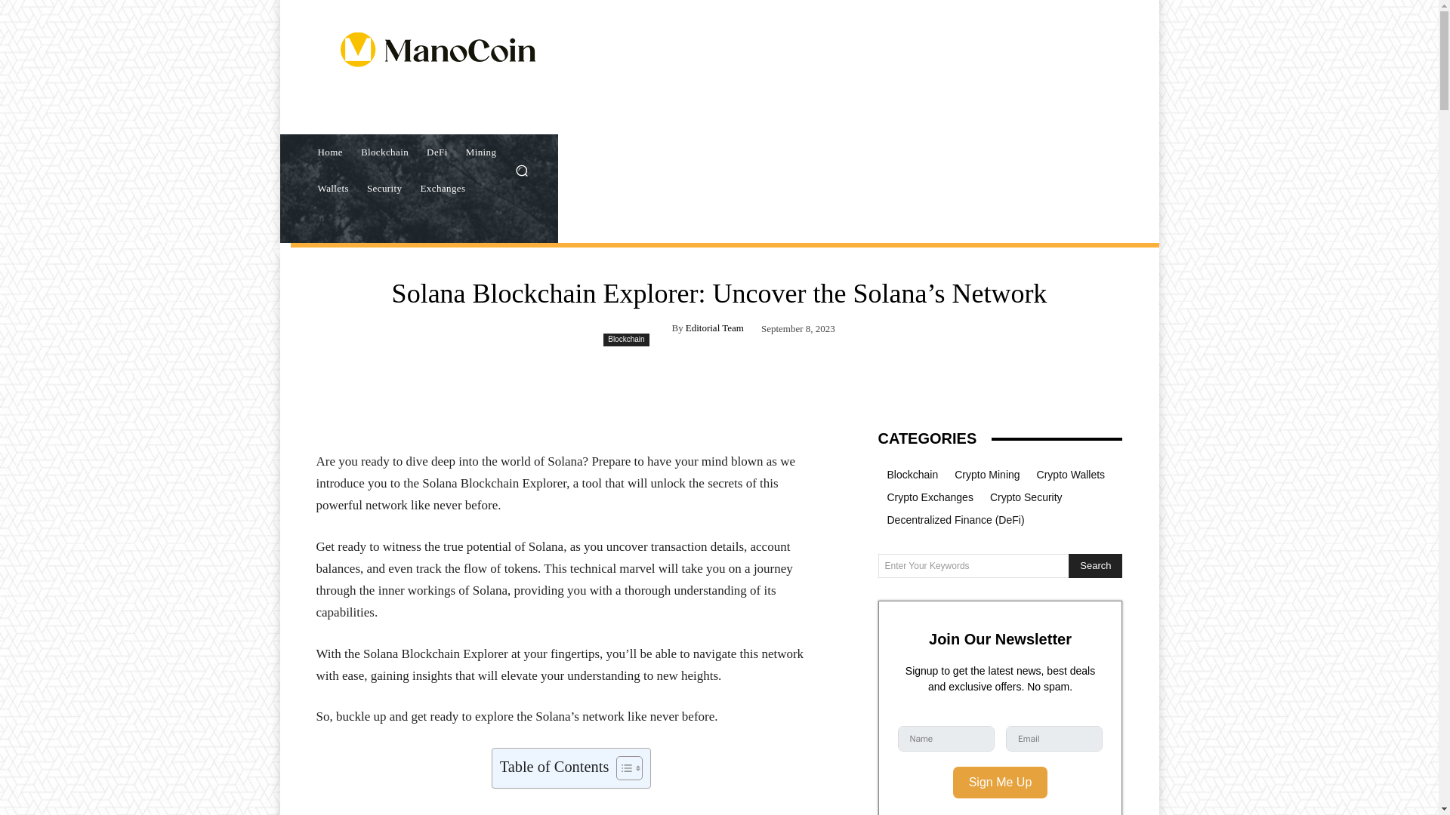 This screenshot has height=815, width=1450. Describe the element at coordinates (384, 152) in the screenshot. I see `Blockchain` at that location.